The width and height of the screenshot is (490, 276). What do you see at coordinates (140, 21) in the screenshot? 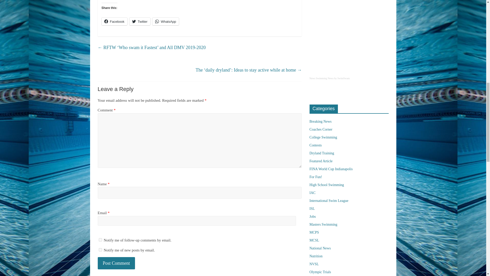
I see `Twitter` at bounding box center [140, 21].